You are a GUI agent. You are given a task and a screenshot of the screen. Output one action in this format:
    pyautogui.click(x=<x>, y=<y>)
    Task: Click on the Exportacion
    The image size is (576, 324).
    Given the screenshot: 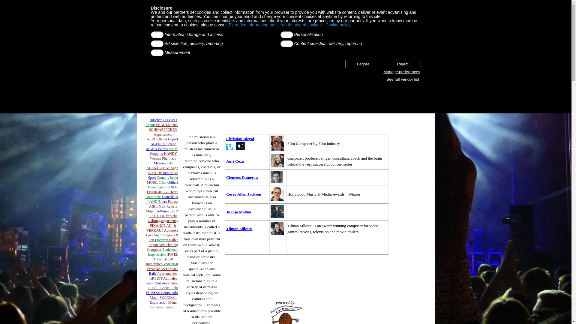 What is the action you would take?
    pyautogui.click(x=159, y=302)
    